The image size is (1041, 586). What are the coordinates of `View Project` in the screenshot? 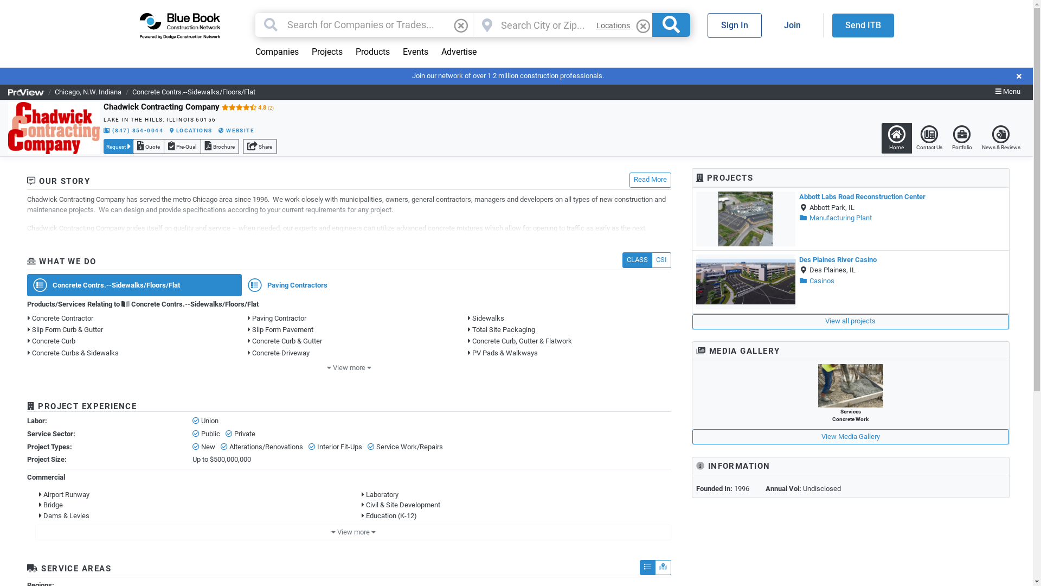 It's located at (746, 282).